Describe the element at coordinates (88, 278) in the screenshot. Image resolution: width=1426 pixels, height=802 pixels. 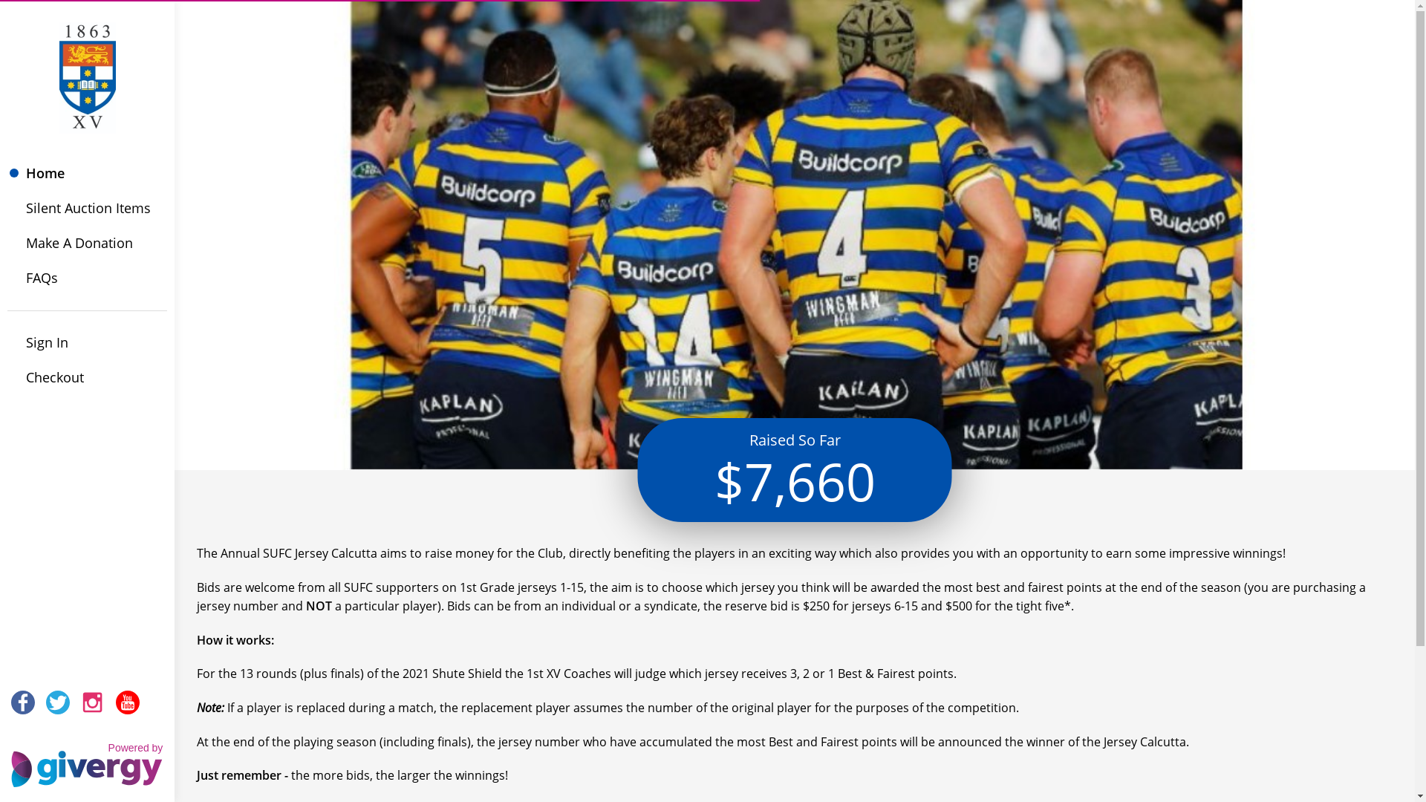
I see `FAQs` at that location.